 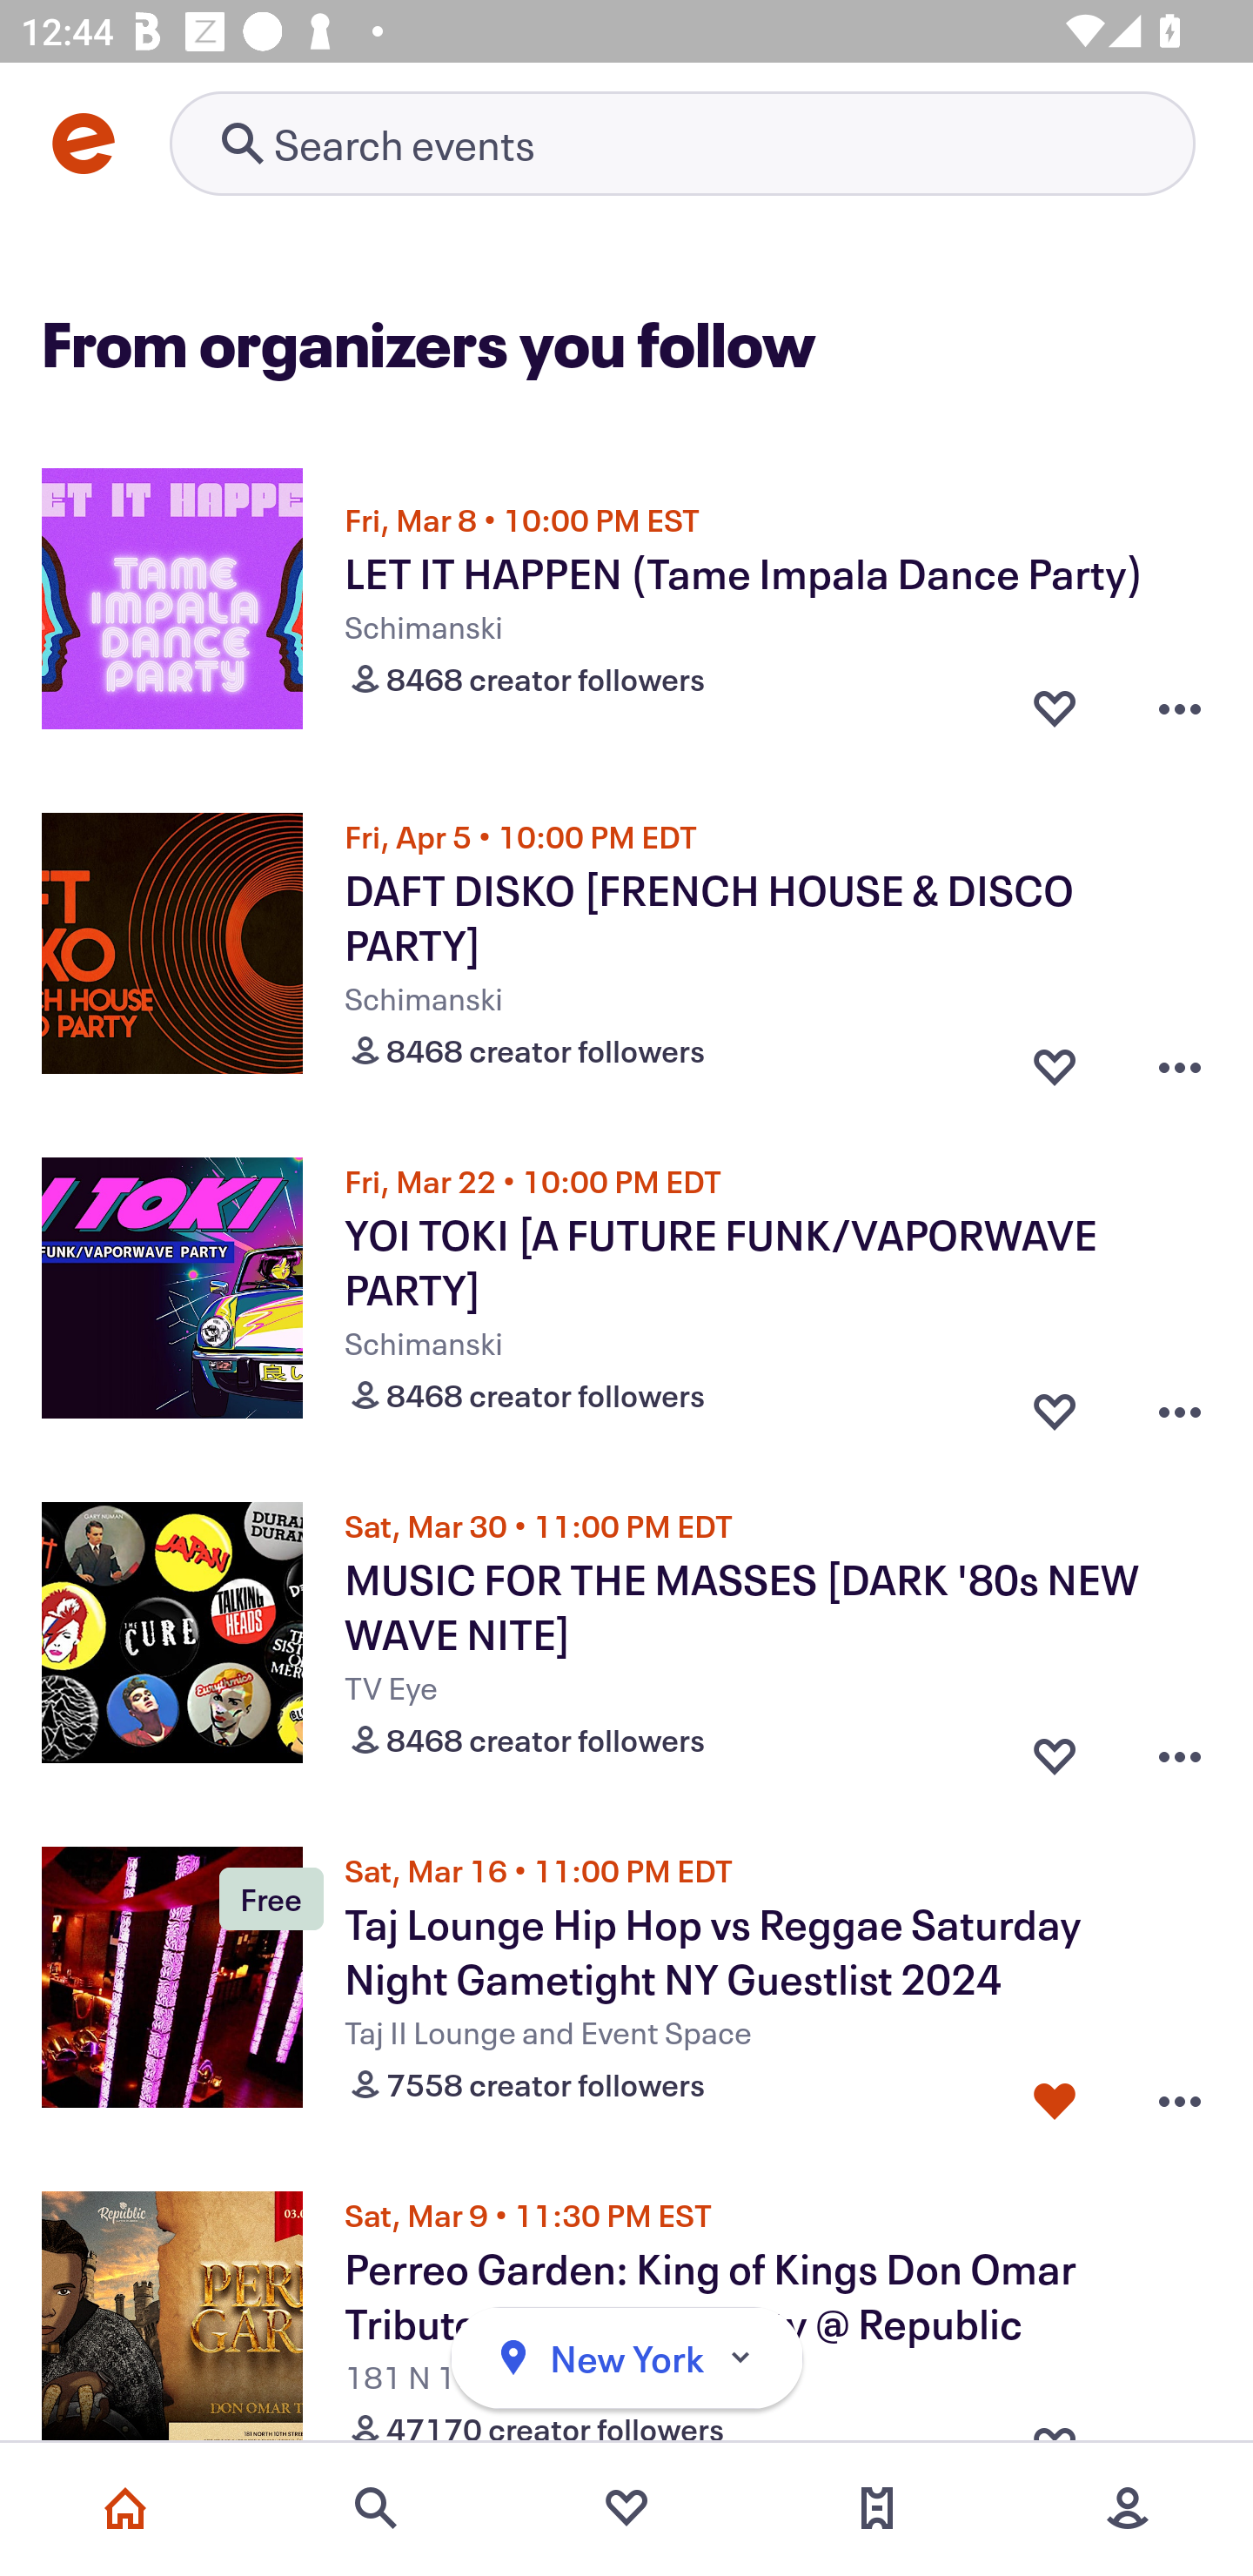 I want to click on Overflow menu button, so click(x=1180, y=708).